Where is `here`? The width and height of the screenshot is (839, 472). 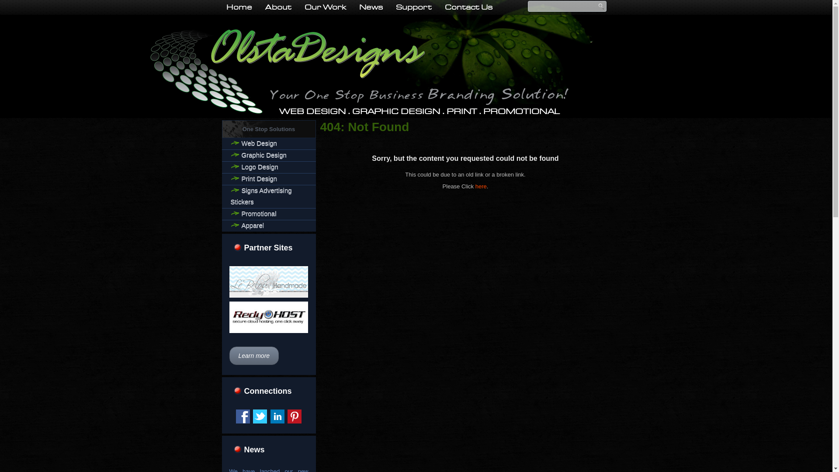
here is located at coordinates (481, 186).